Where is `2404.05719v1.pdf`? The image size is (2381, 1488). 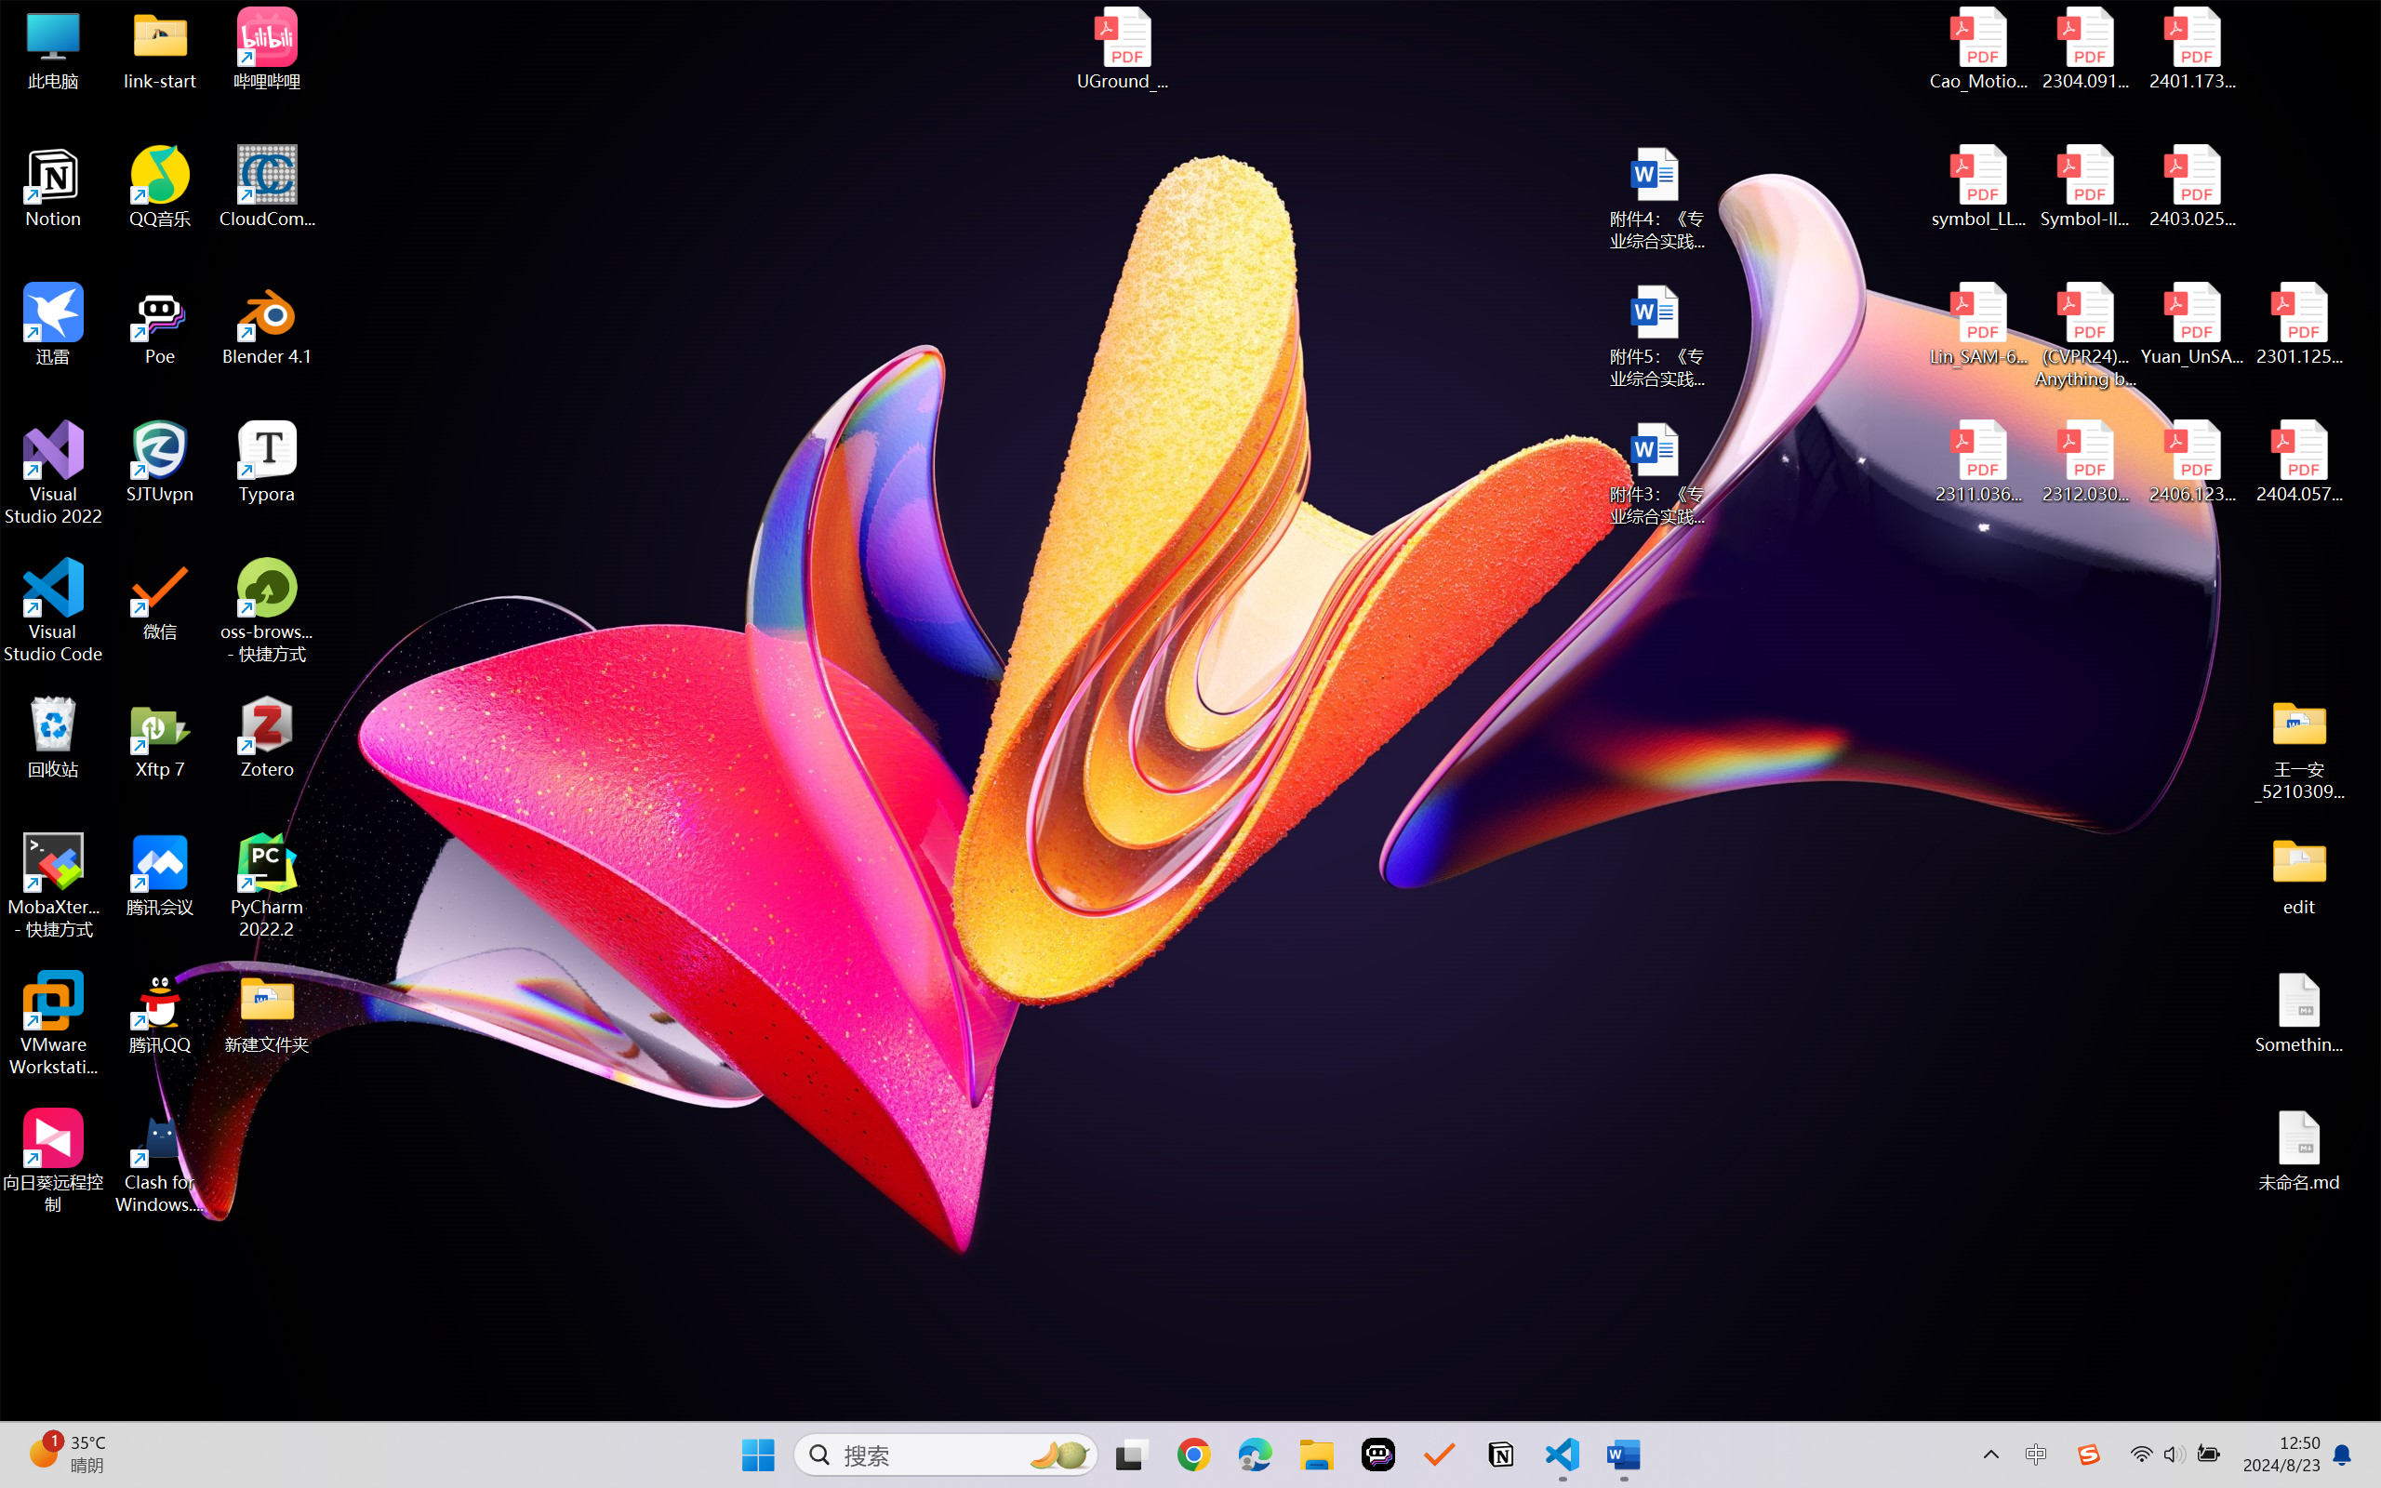 2404.05719v1.pdf is located at coordinates (2299, 462).